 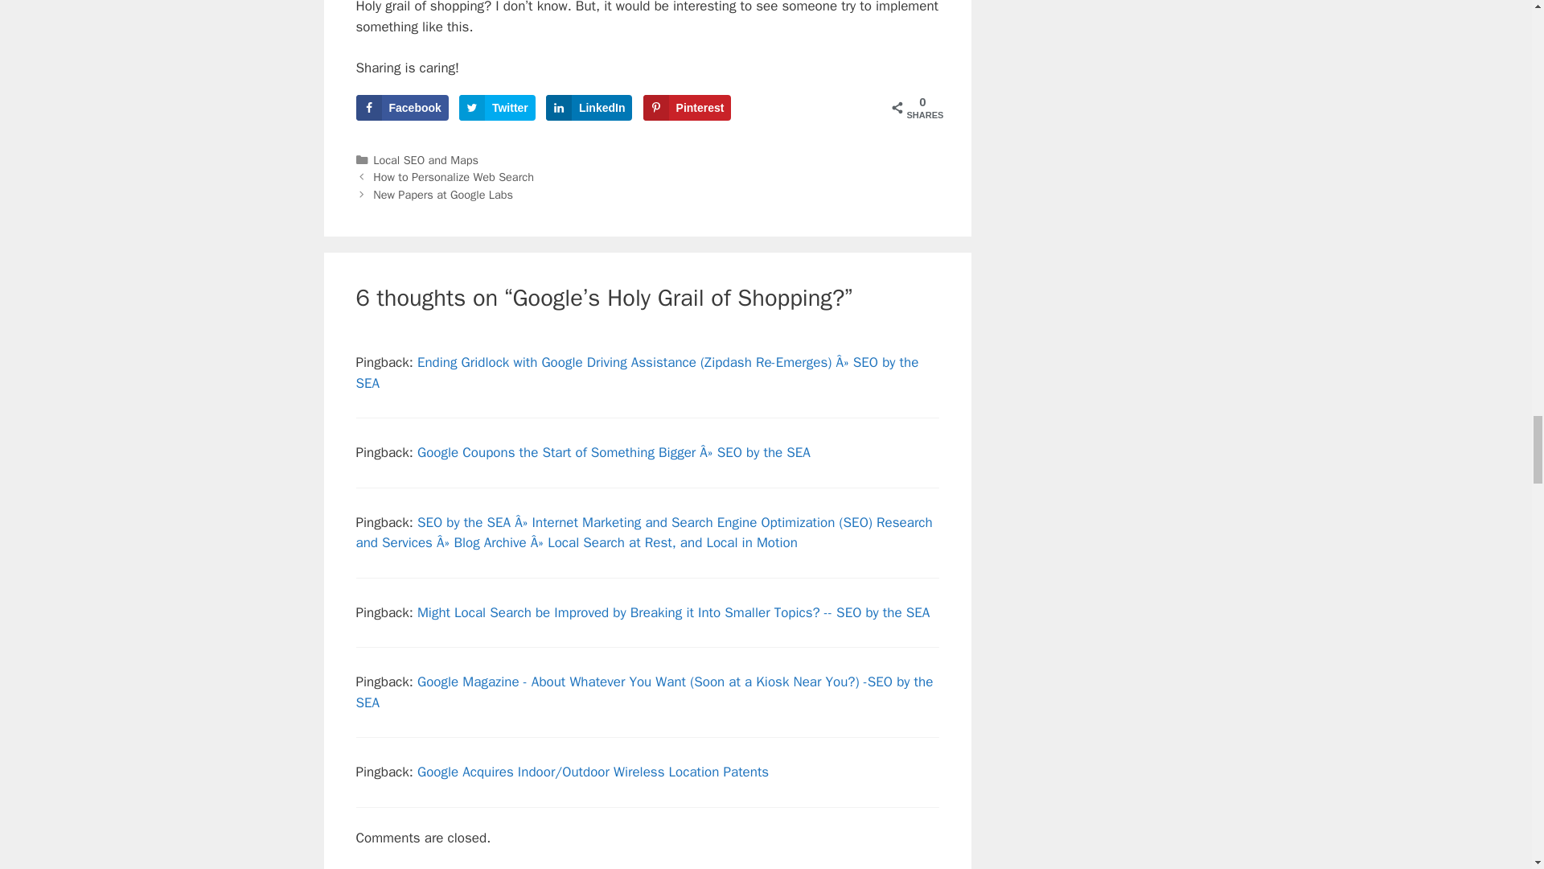 What do you see at coordinates (688, 108) in the screenshot?
I see `Pinterest` at bounding box center [688, 108].